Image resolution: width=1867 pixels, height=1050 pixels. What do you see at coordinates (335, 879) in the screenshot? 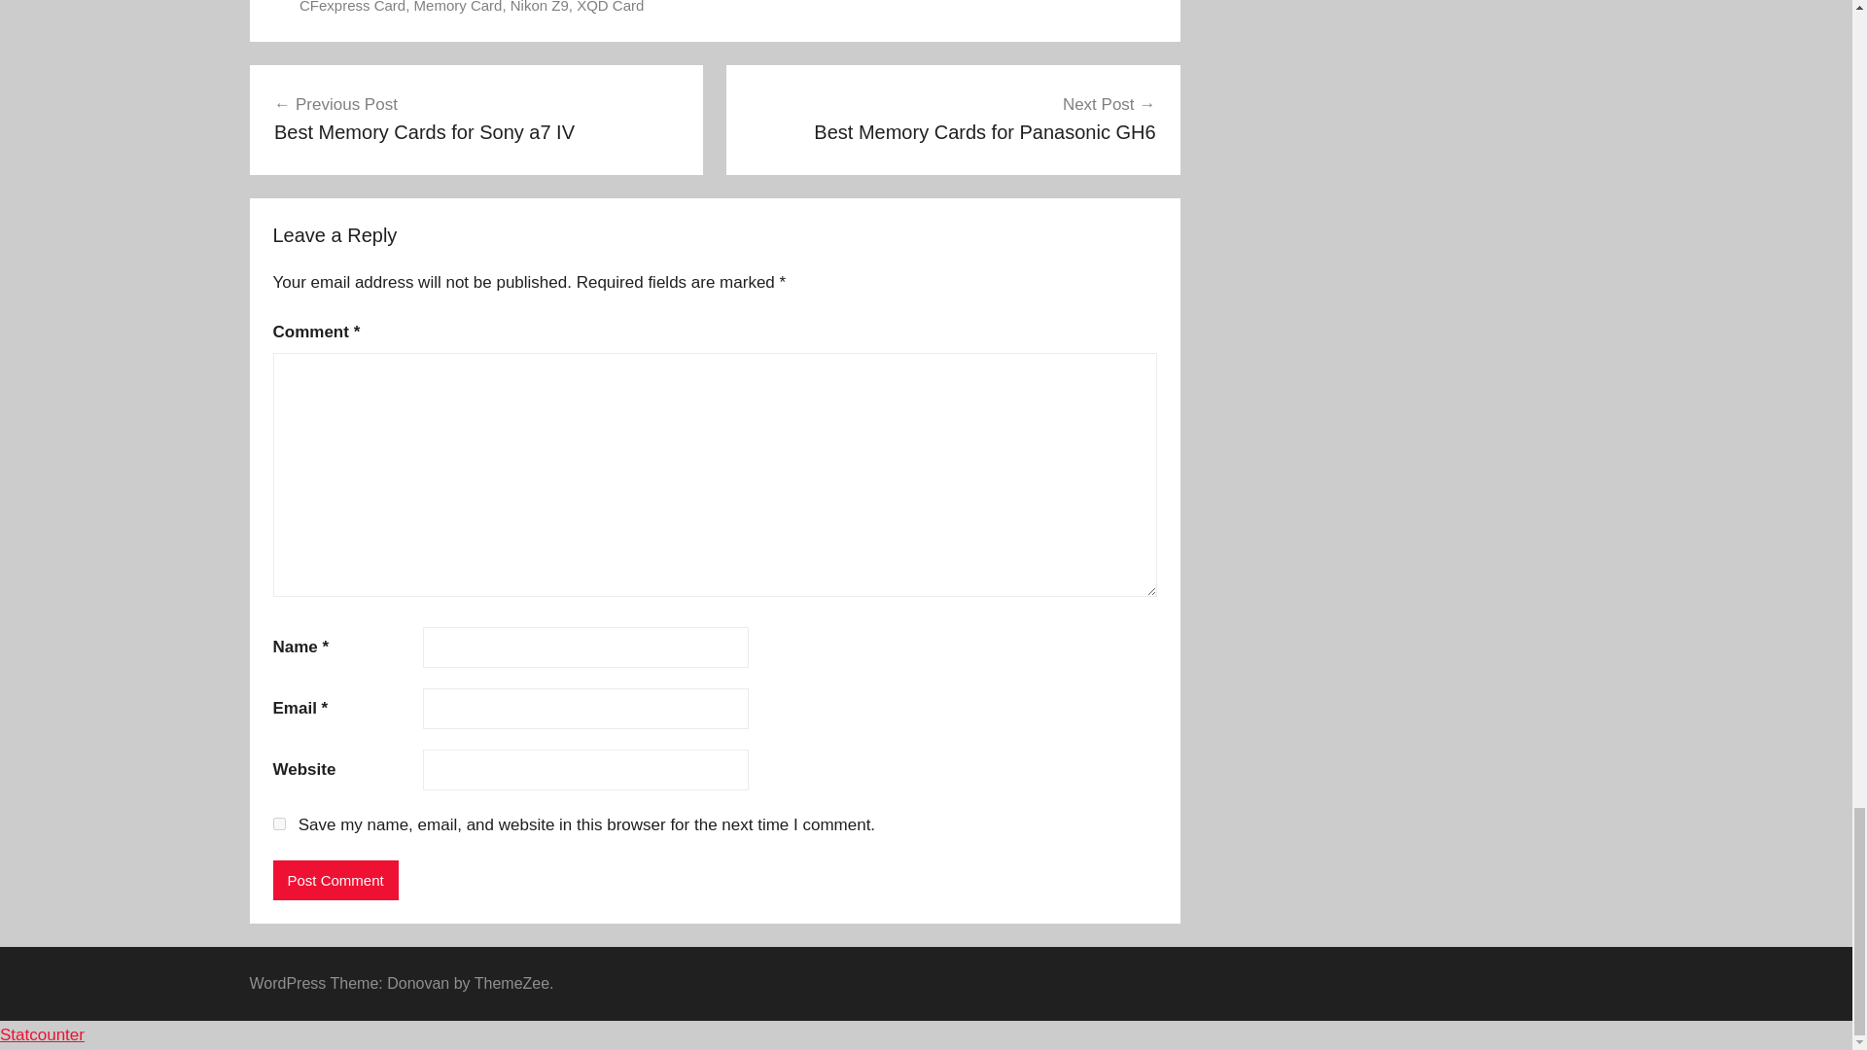
I see `Post Comment` at bounding box center [335, 879].